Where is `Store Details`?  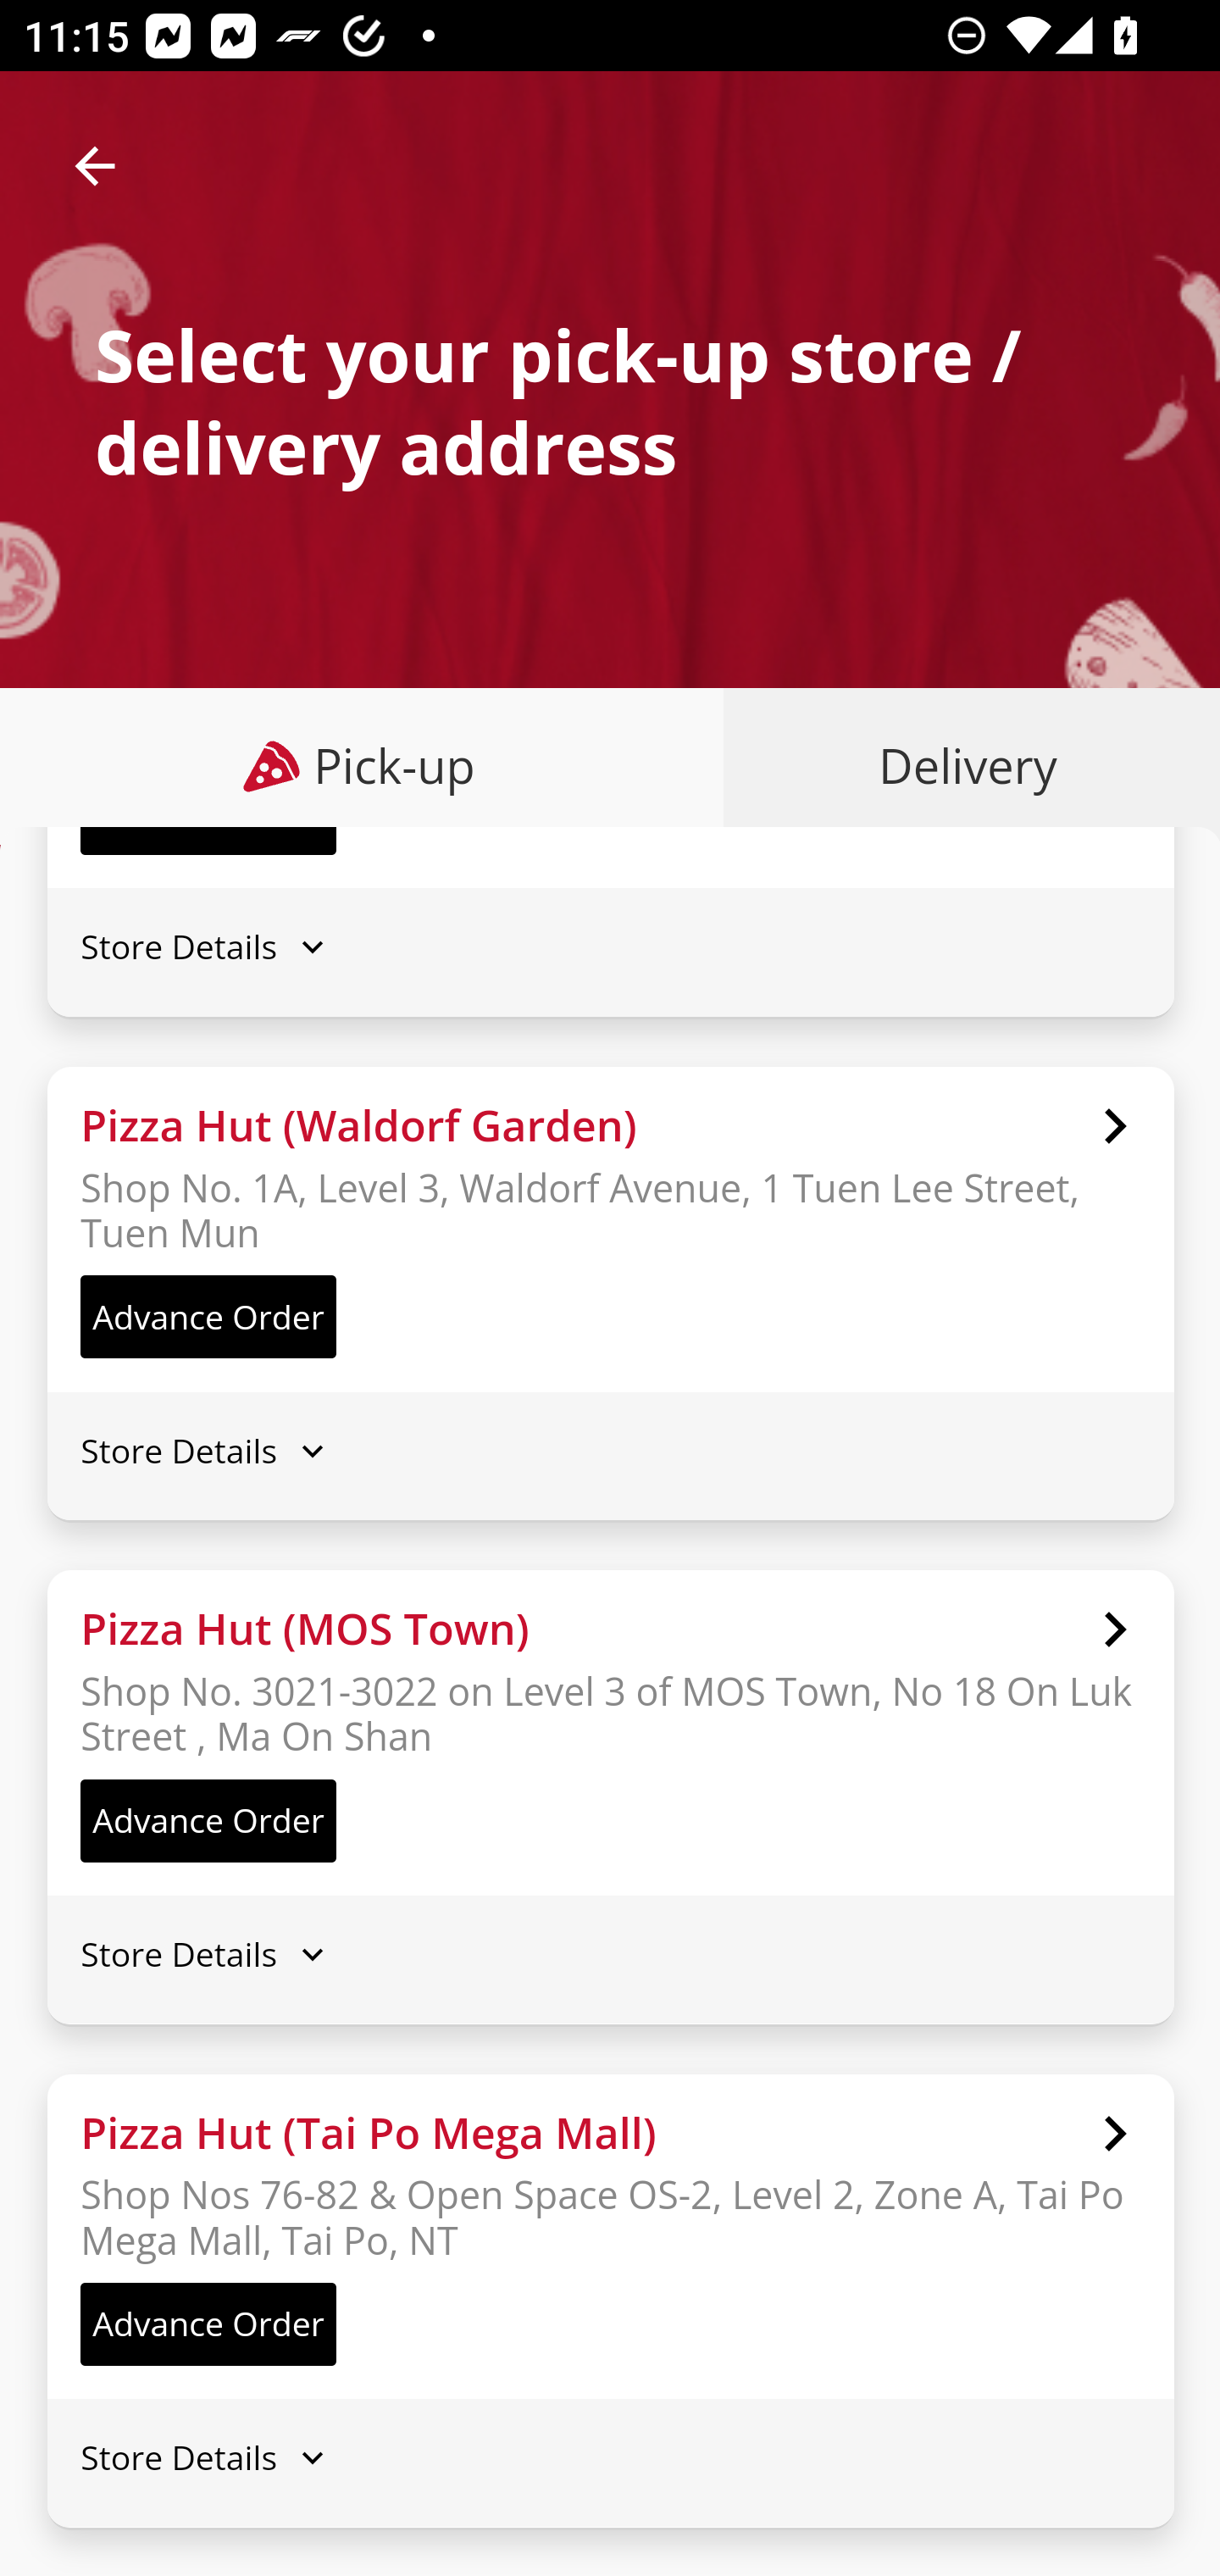 Store Details is located at coordinates (610, 1954).